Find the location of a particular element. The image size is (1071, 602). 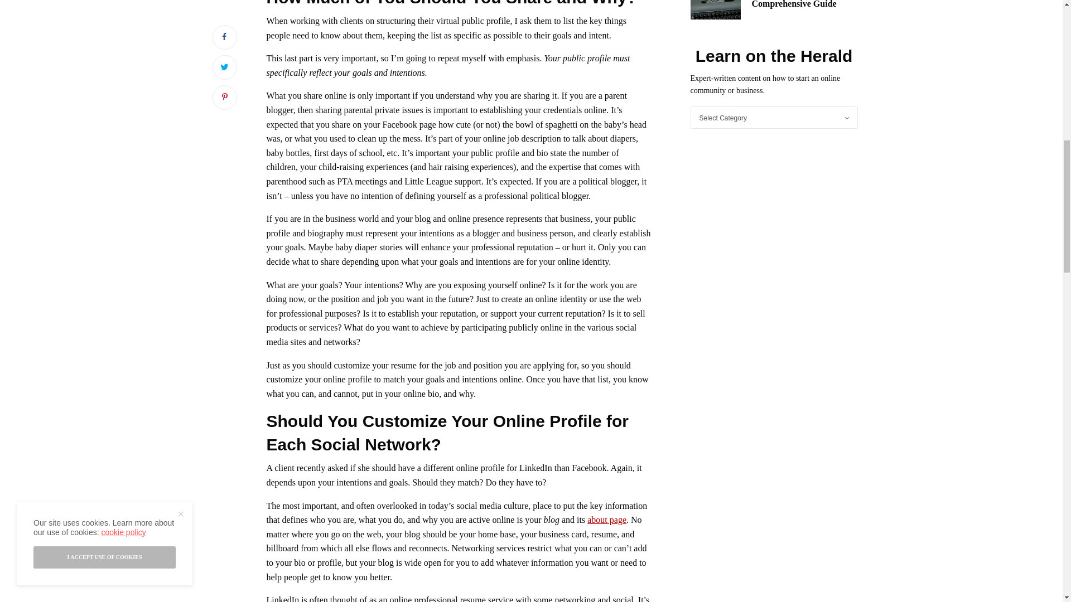

Who The Hell Are You? is located at coordinates (607, 520).